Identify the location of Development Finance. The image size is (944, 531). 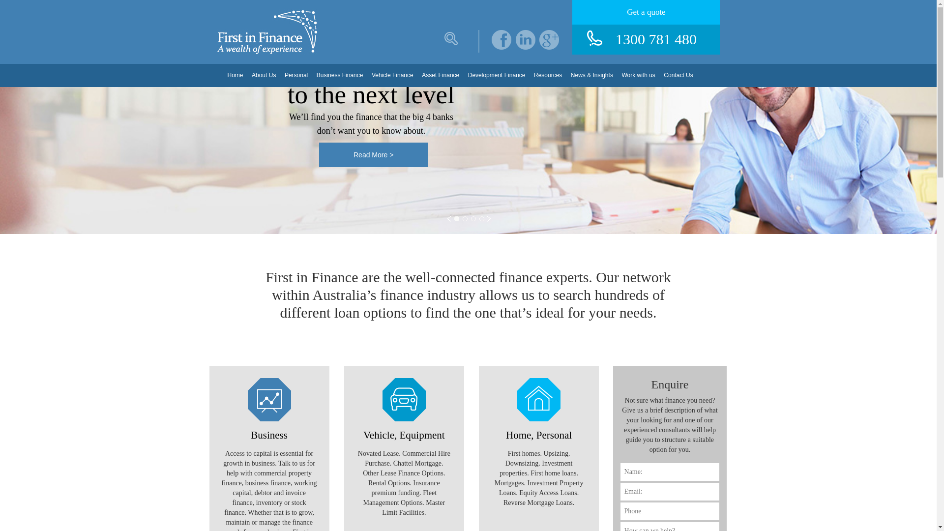
(497, 76).